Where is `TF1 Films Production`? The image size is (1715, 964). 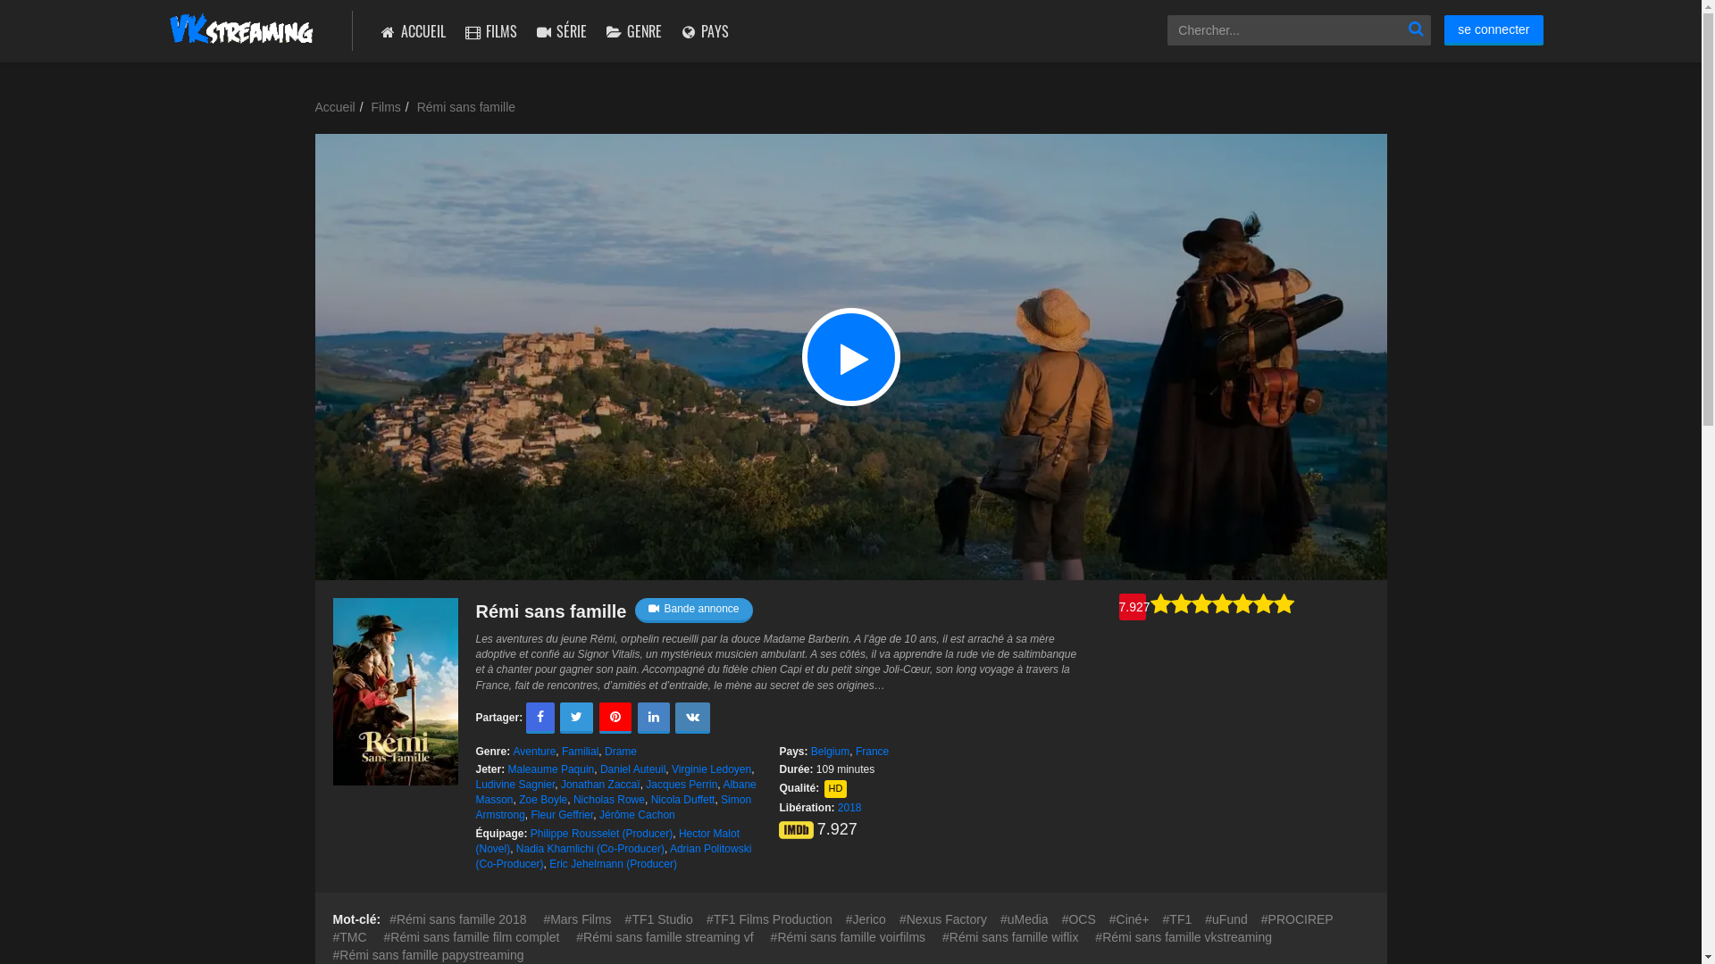 TF1 Films Production is located at coordinates (770, 919).